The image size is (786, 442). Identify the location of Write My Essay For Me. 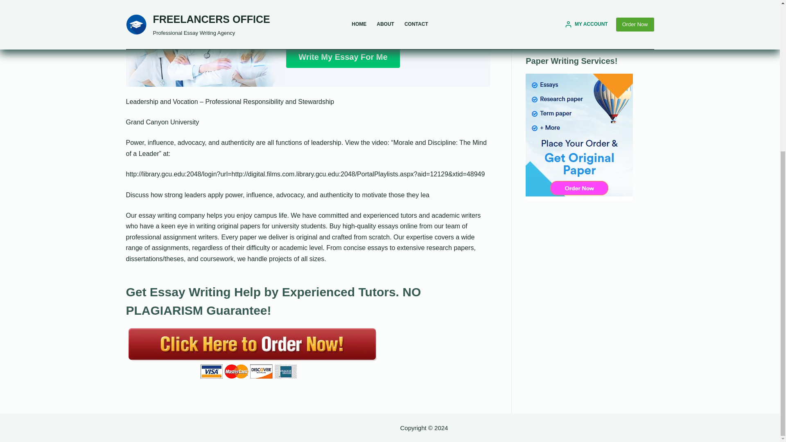
(342, 57).